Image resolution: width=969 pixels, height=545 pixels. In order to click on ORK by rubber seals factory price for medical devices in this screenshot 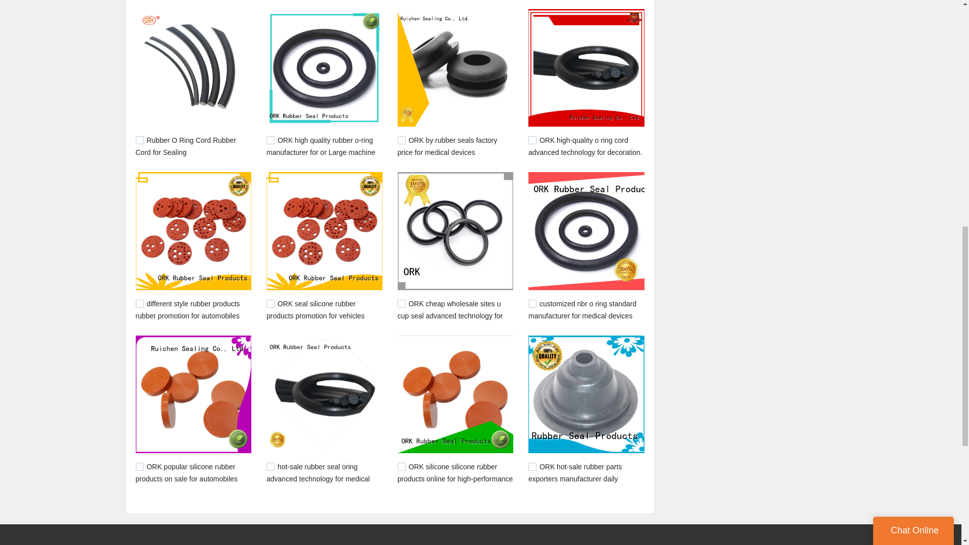, I will do `click(447, 146)`.